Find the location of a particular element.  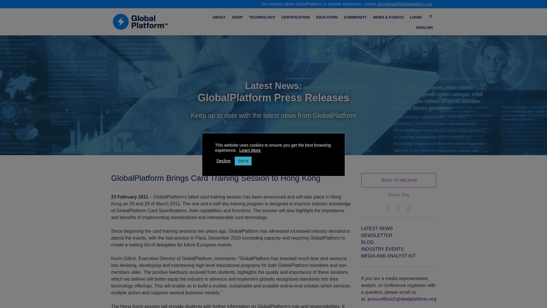

SESIP is located at coordinates (237, 17).